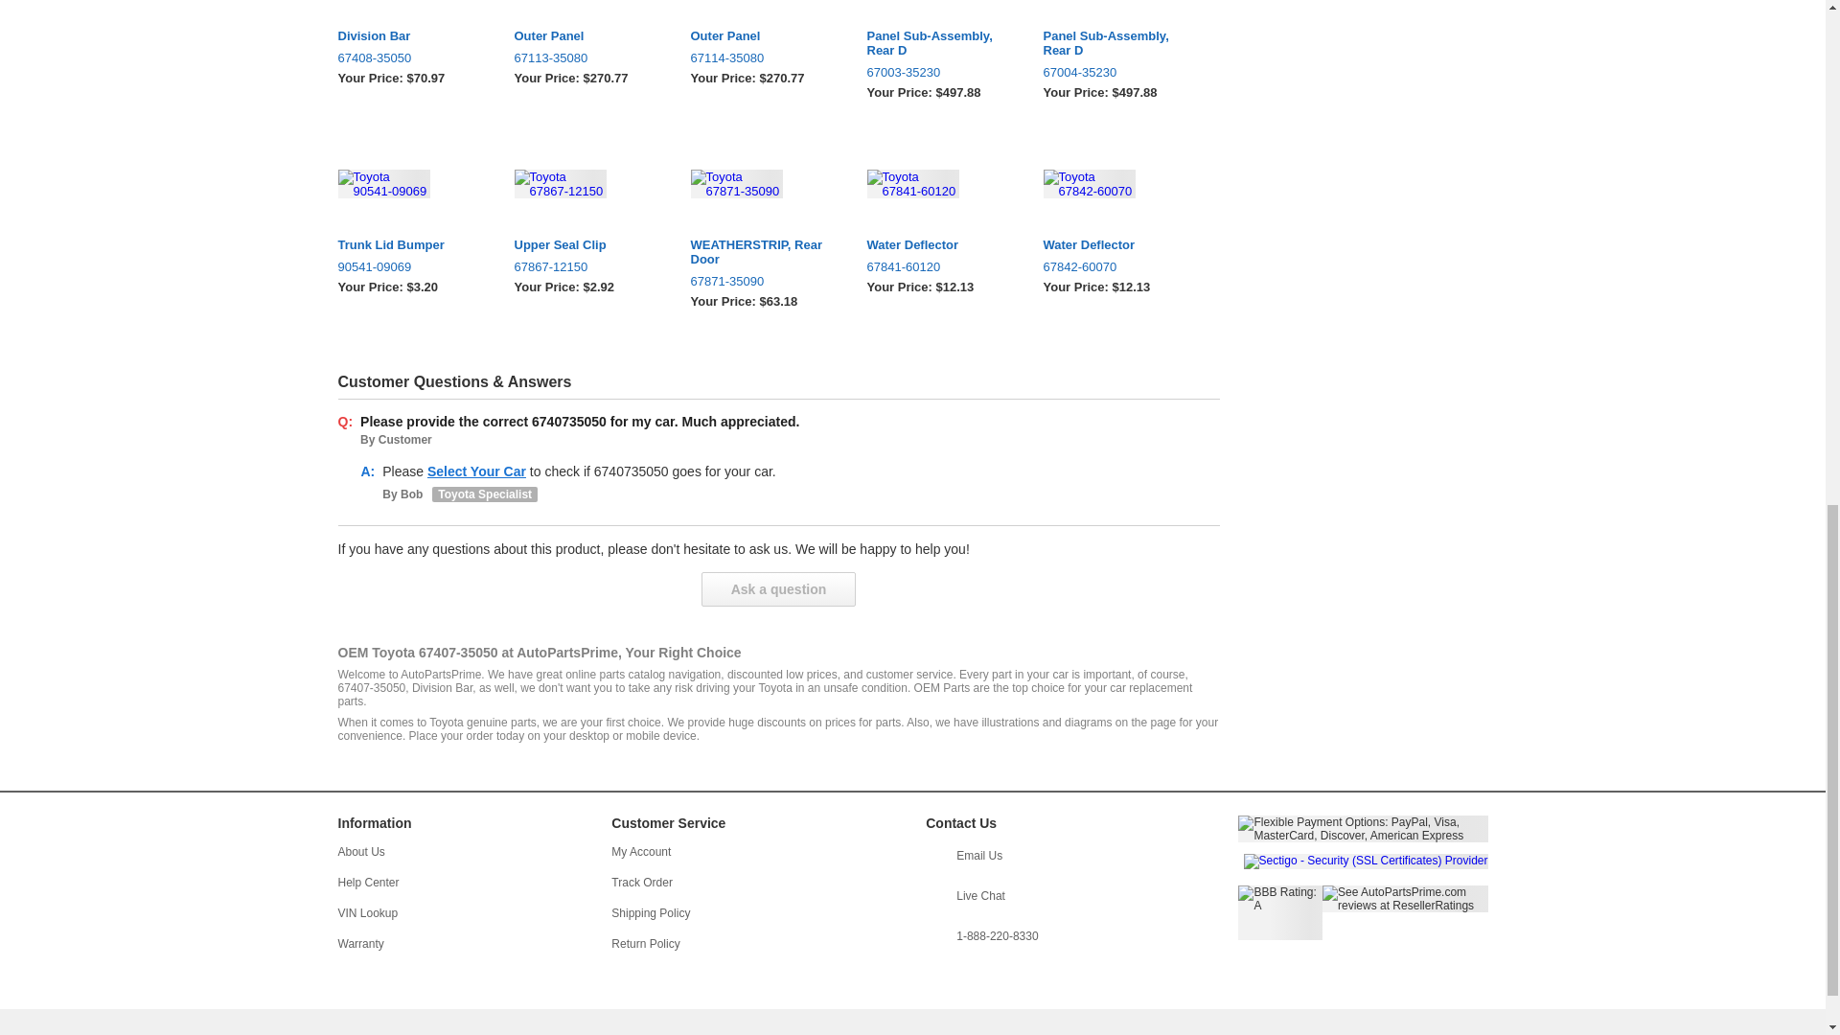  What do you see at coordinates (589, 266) in the screenshot?
I see `67867-12150` at bounding box center [589, 266].